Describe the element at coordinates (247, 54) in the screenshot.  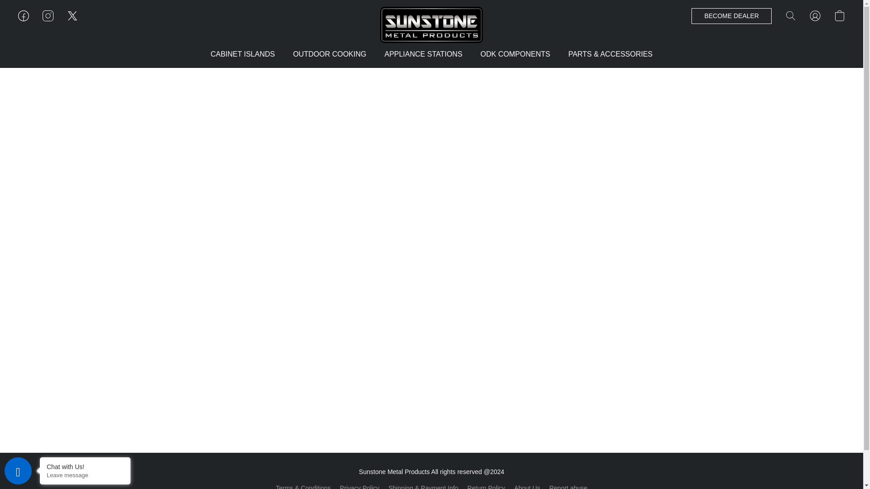
I see `CABINET ISLANDS` at that location.